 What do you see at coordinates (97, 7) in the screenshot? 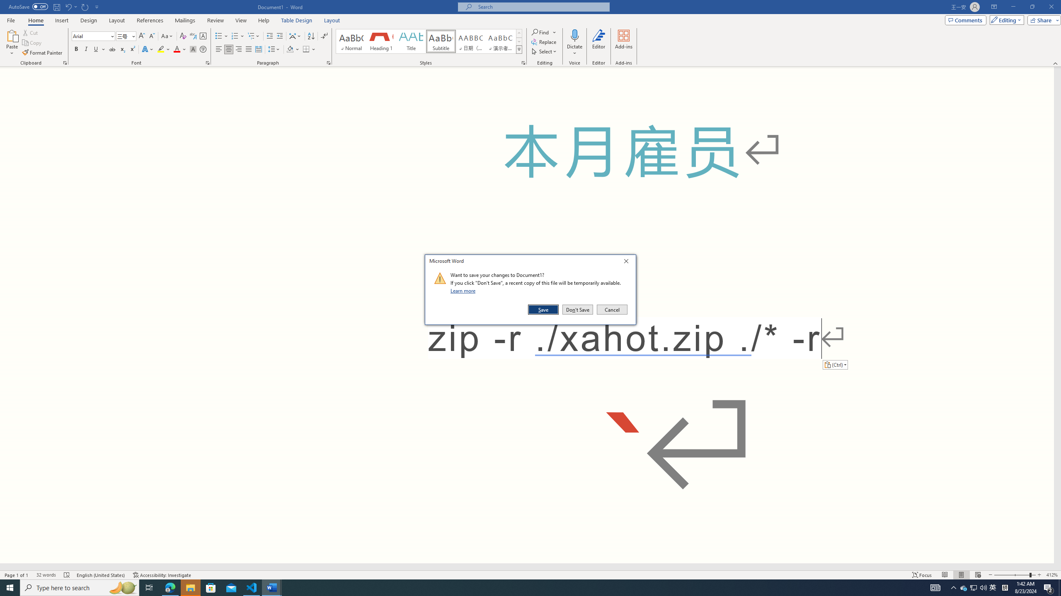
I see `Customize Quick Access Toolbar` at bounding box center [97, 7].